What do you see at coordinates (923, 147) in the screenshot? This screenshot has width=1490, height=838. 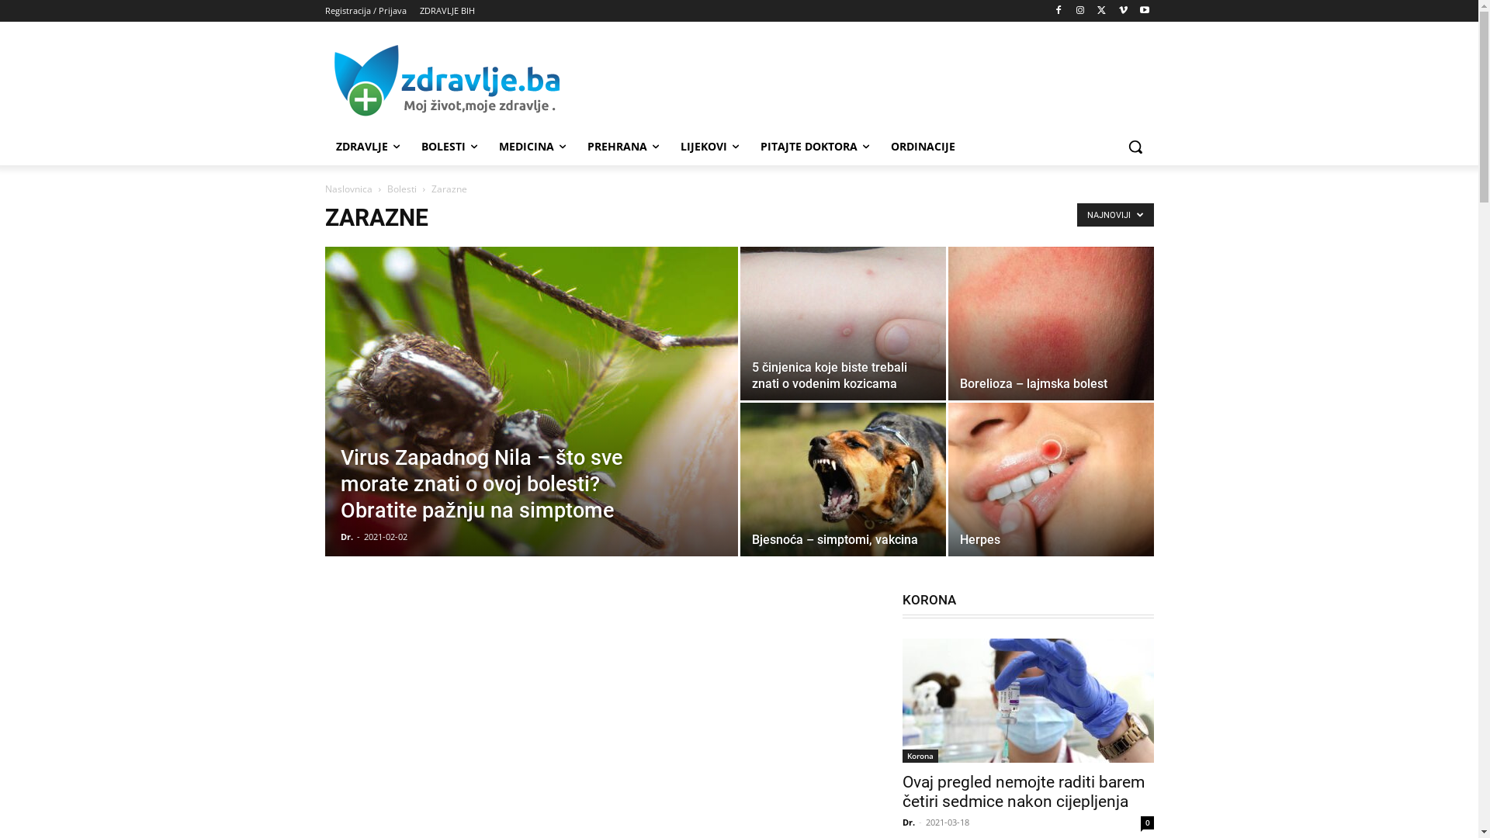 I see `ORDINACIJE` at bounding box center [923, 147].